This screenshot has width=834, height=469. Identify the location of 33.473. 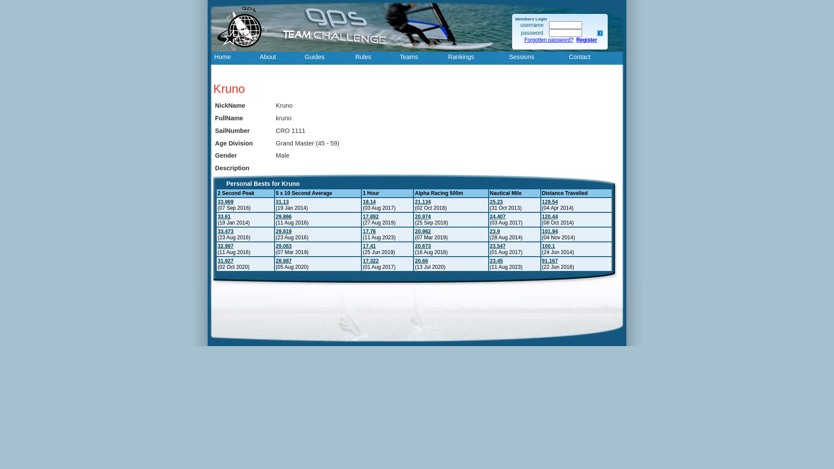
(226, 231).